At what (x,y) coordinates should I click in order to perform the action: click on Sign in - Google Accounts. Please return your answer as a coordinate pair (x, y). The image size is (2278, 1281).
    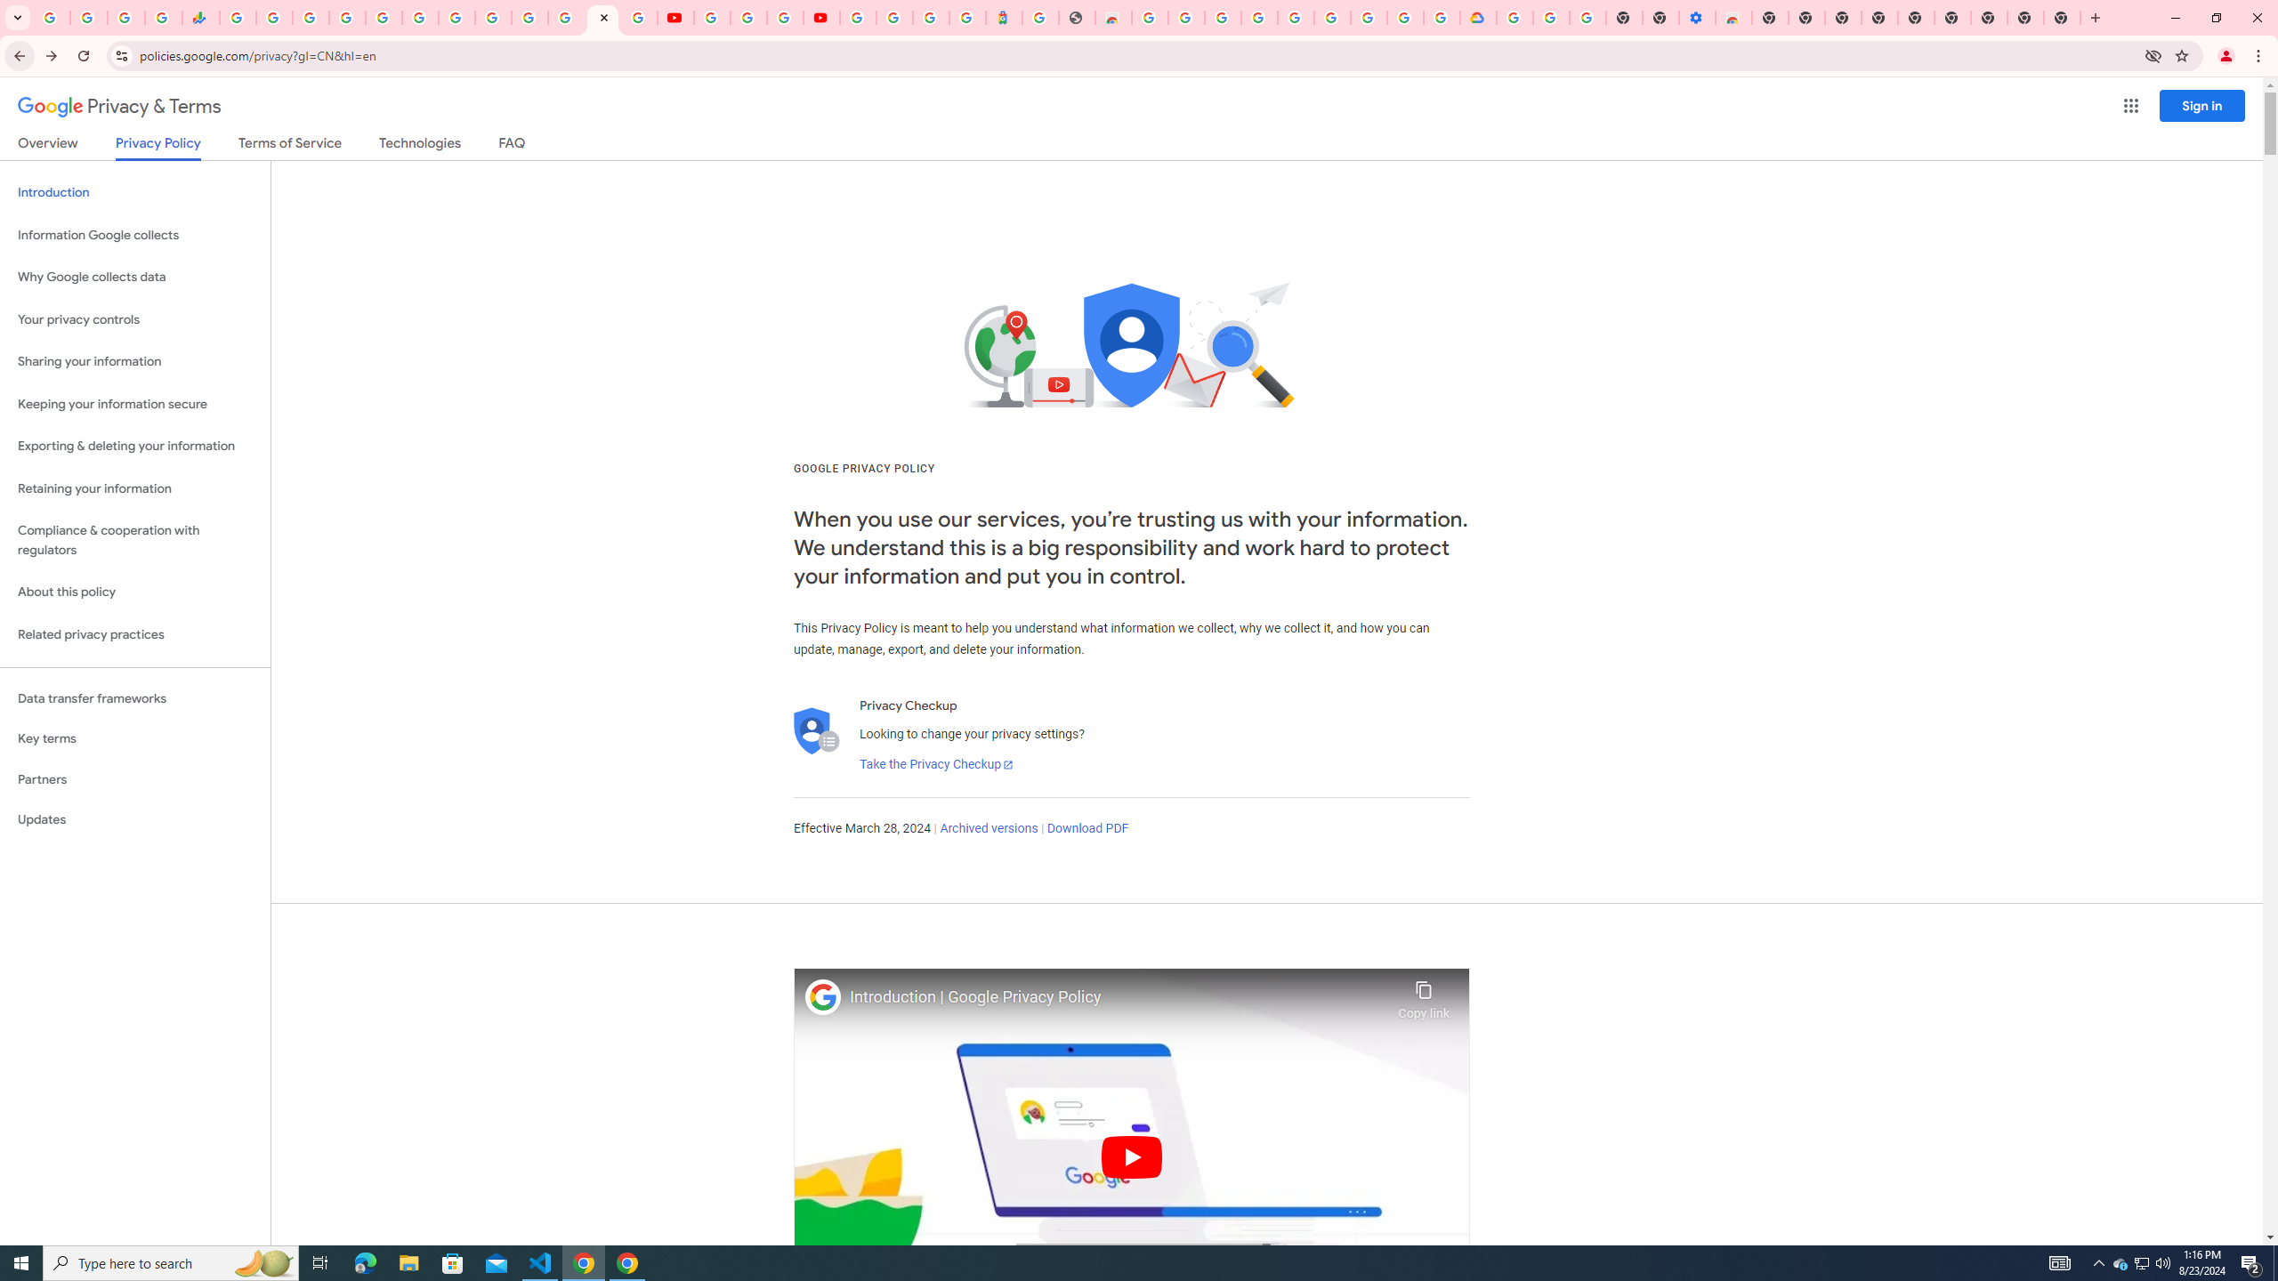
    Looking at the image, I should click on (347, 18).